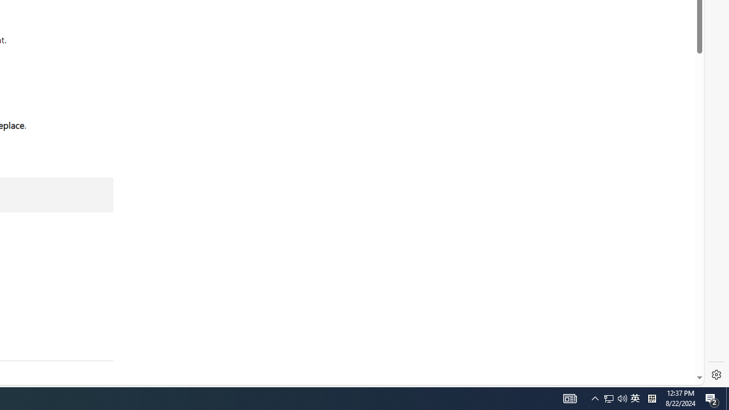 This screenshot has height=410, width=729. What do you see at coordinates (716, 375) in the screenshot?
I see `Settings` at bounding box center [716, 375].